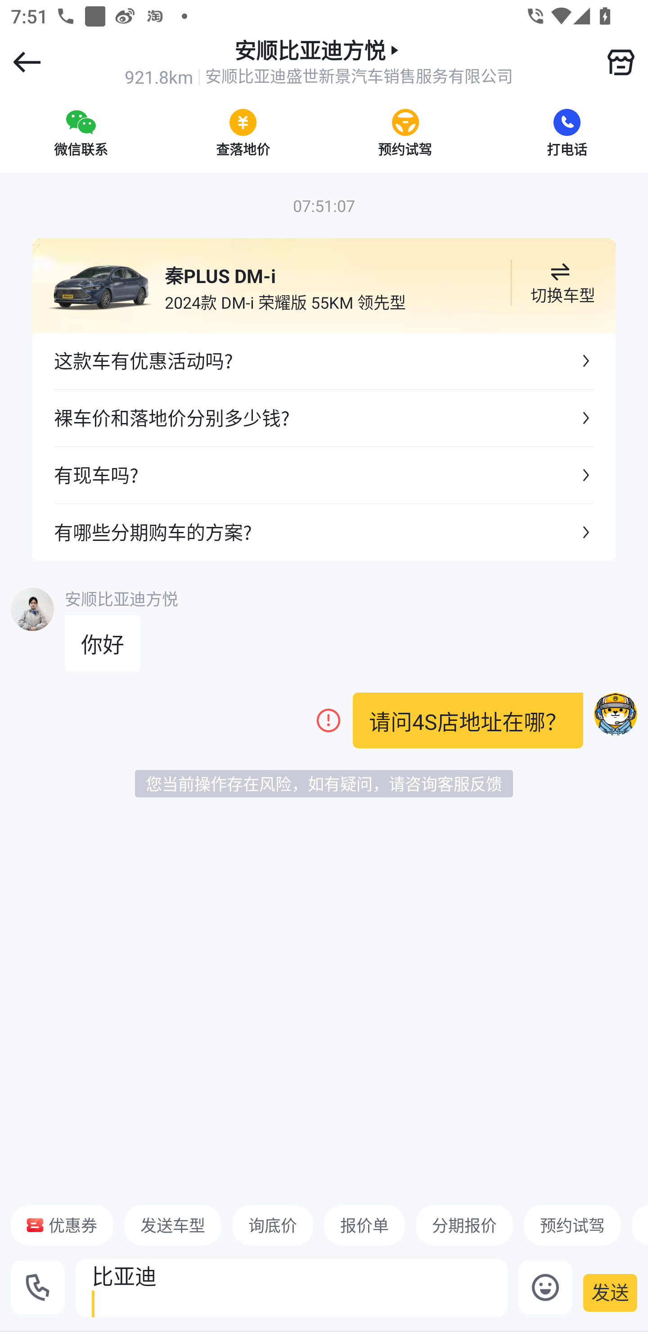  I want to click on 查落地价, so click(243, 132).